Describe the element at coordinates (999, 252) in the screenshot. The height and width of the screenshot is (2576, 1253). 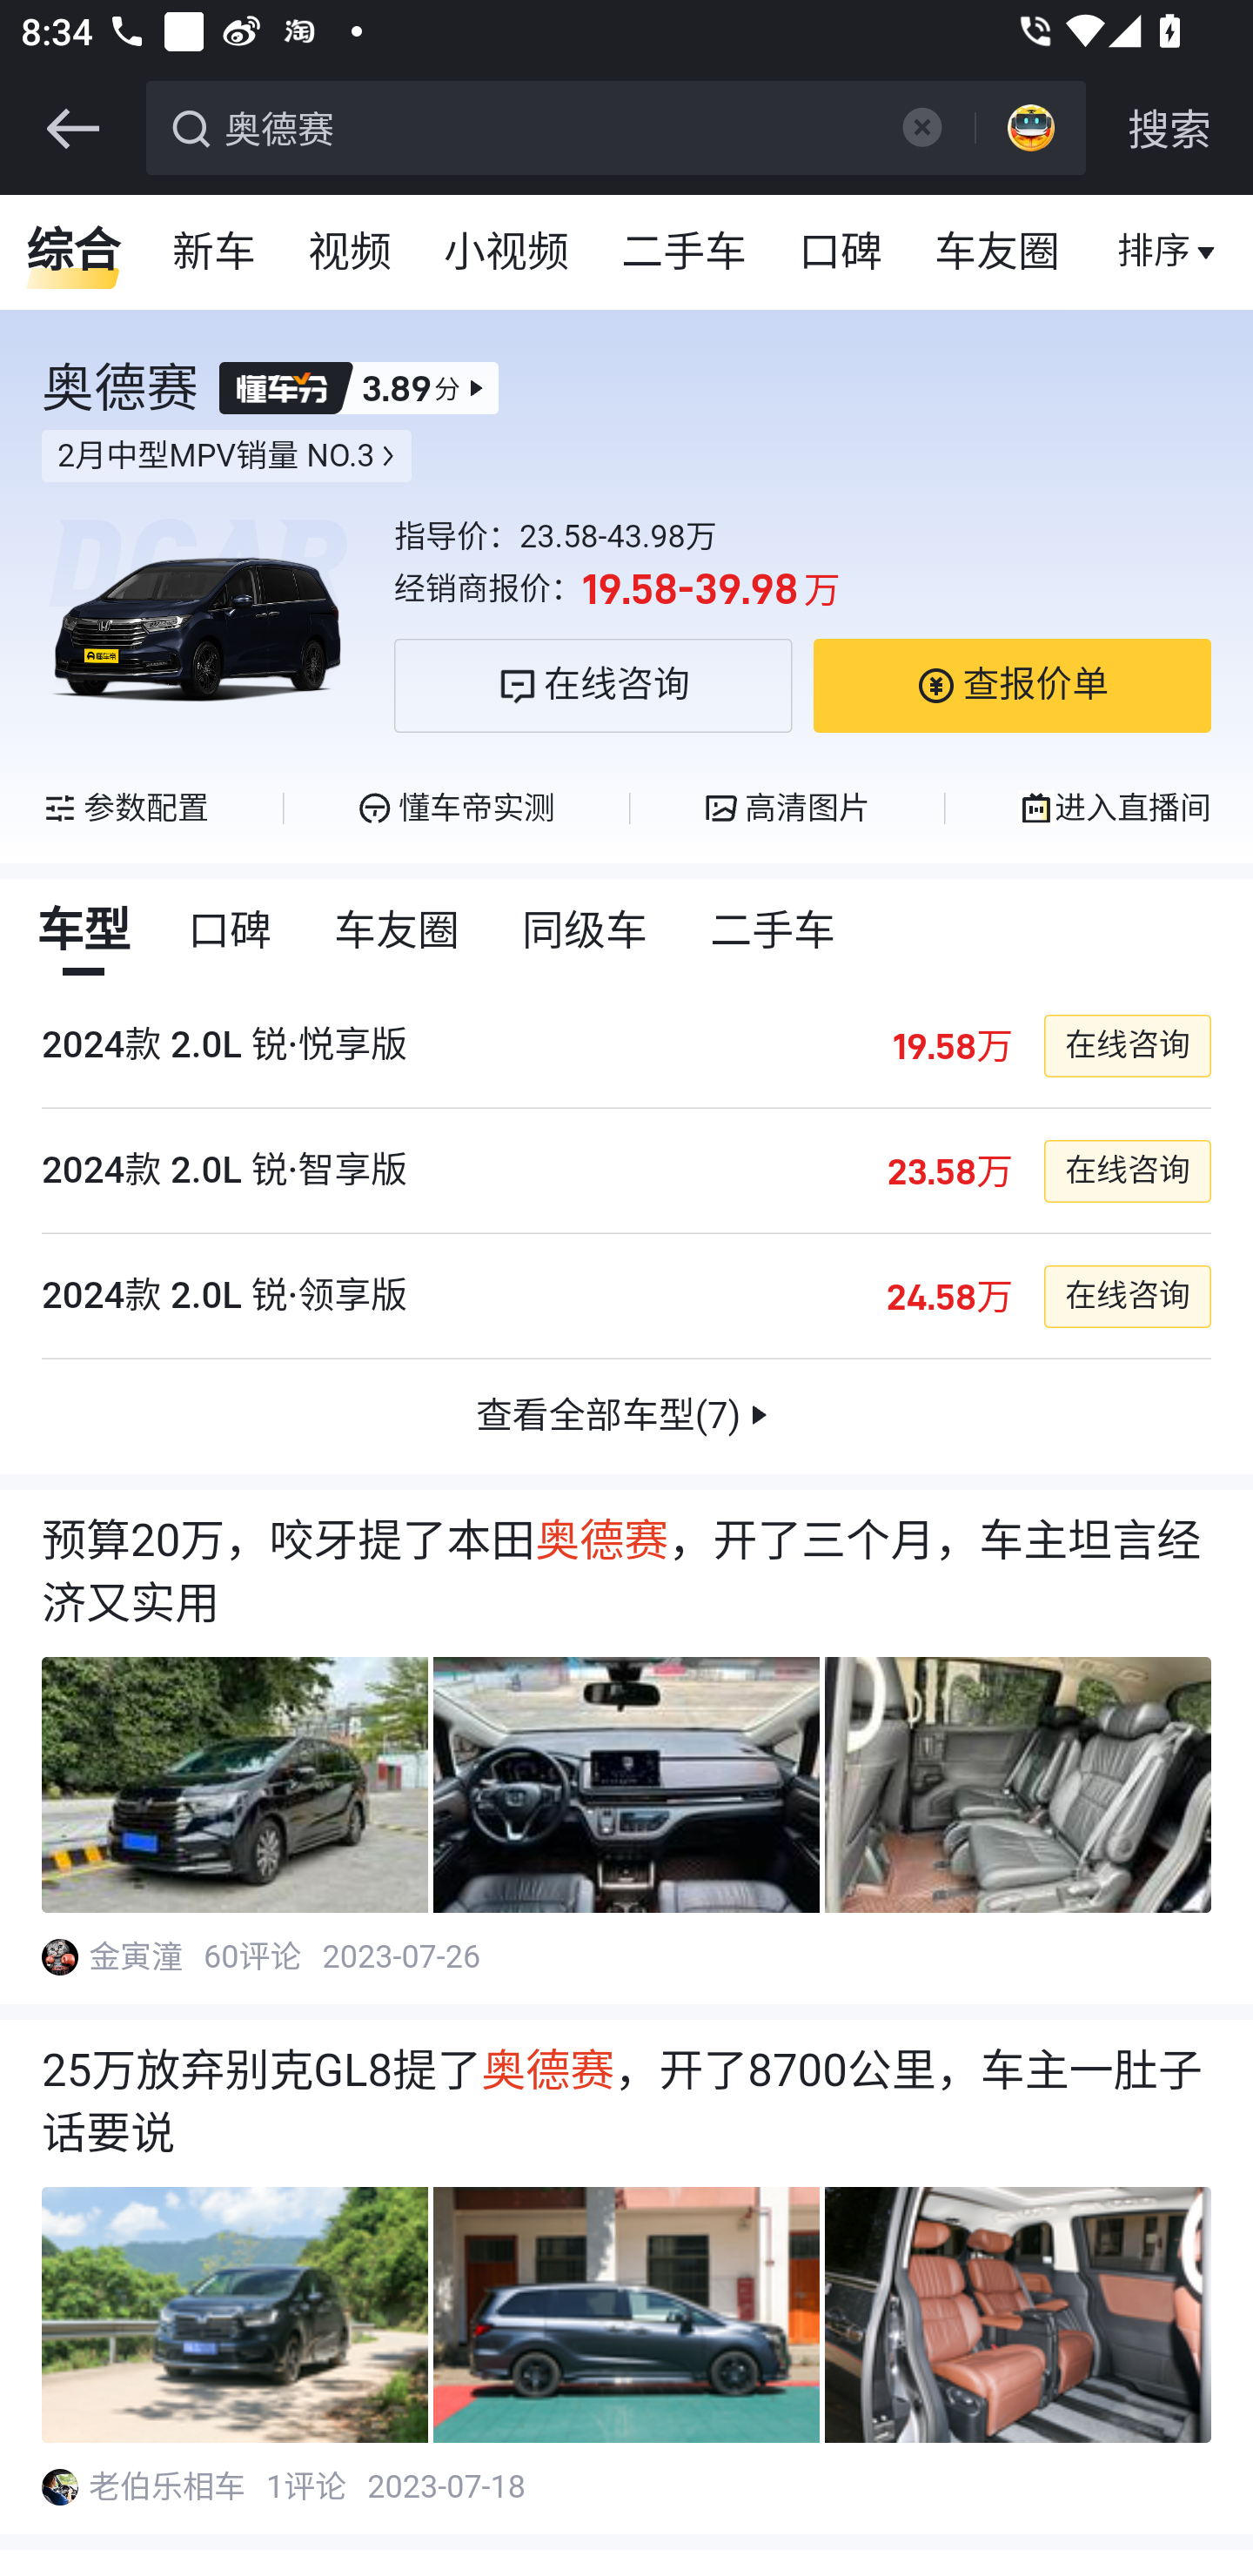
I see `车友圈` at that location.